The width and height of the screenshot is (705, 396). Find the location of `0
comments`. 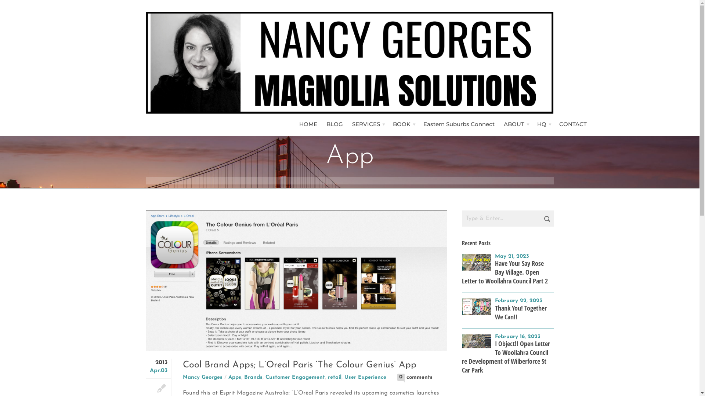

0
comments is located at coordinates (419, 378).